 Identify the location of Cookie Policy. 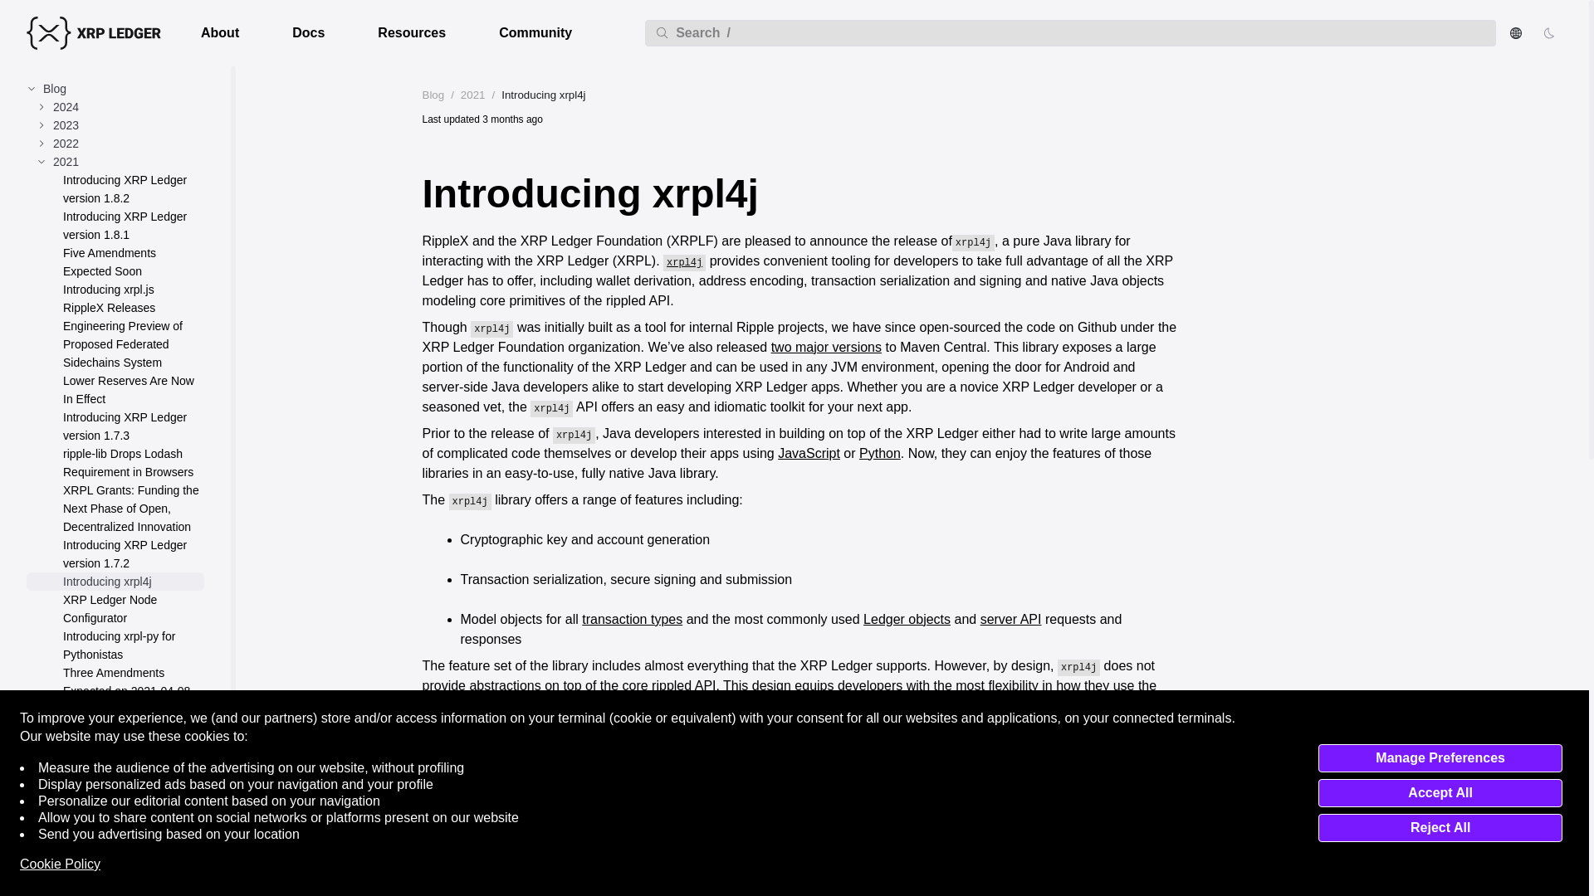
(60, 864).